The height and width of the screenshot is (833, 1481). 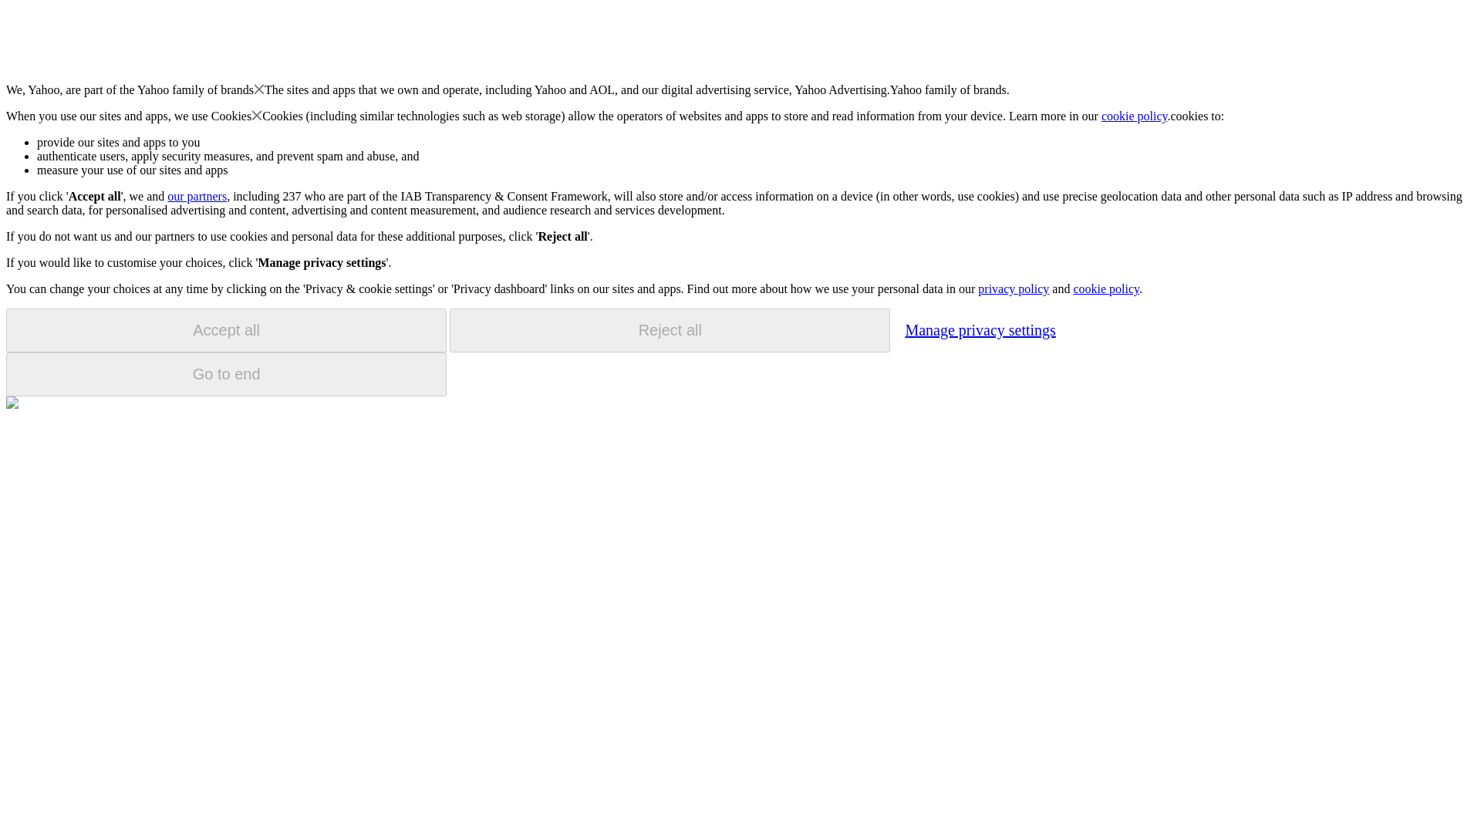 I want to click on privacy policy, so click(x=1013, y=288).